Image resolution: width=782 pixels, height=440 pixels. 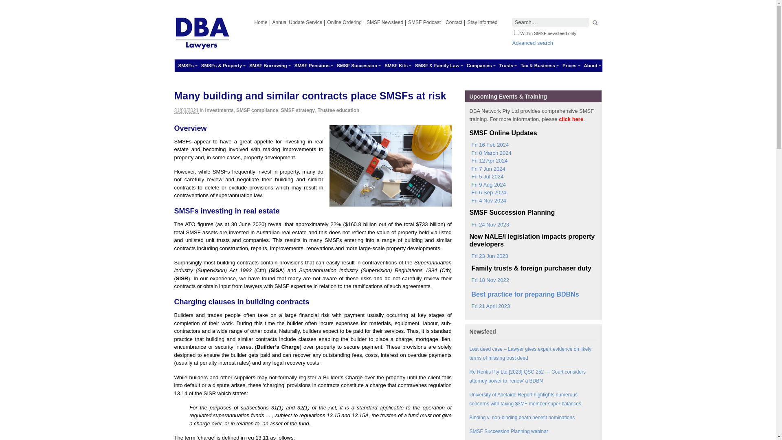 What do you see at coordinates (591, 66) in the screenshot?
I see `About` at bounding box center [591, 66].